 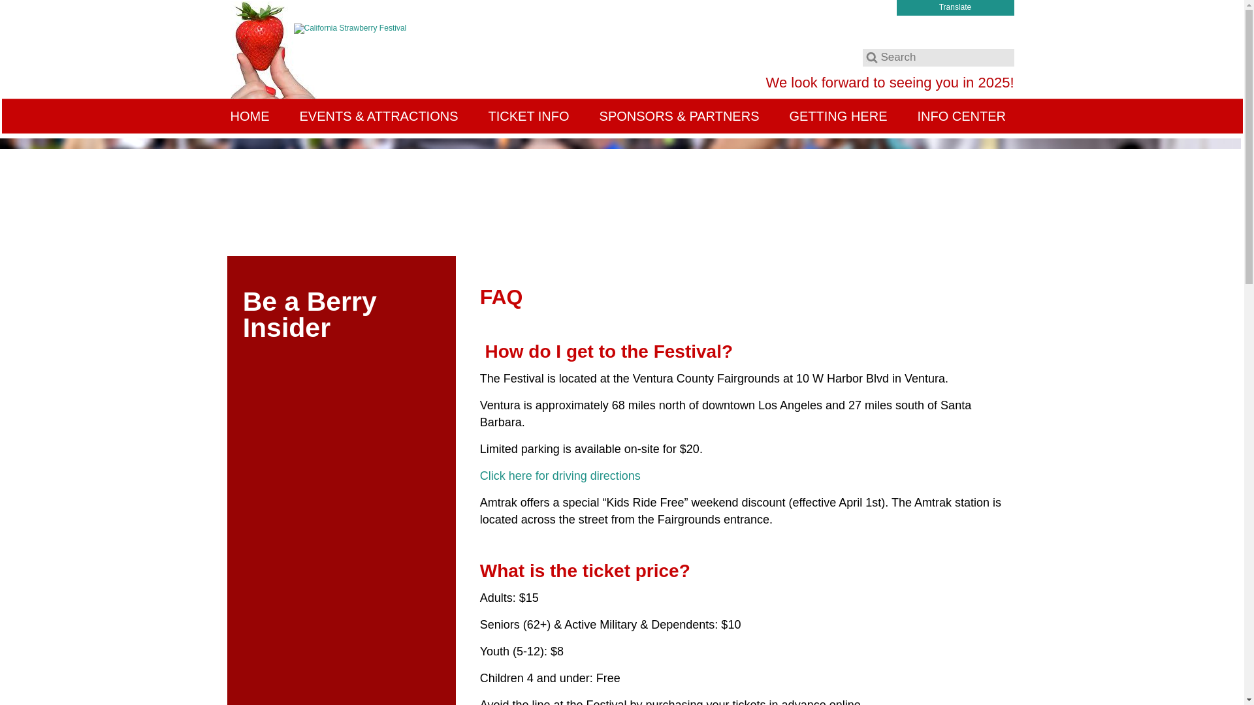 I want to click on Translate, so click(x=955, y=7).